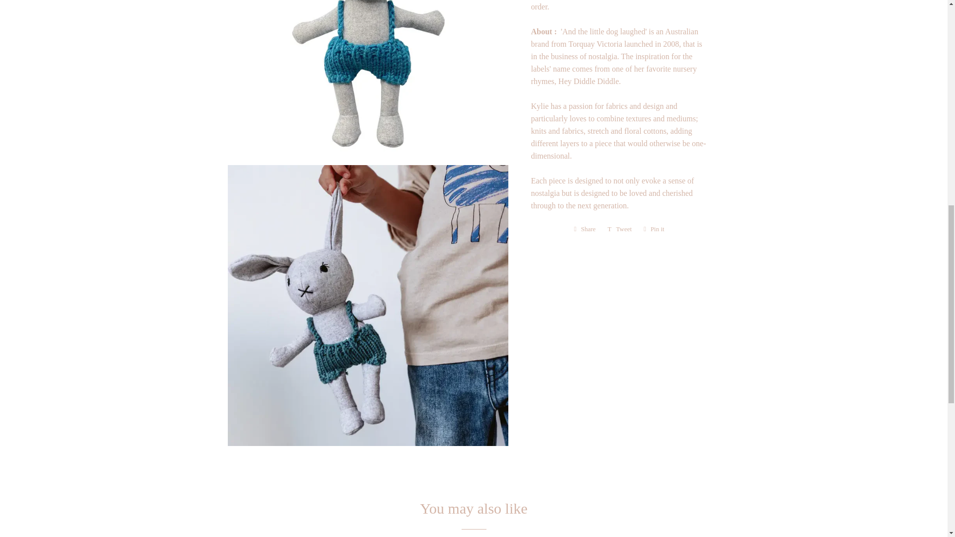 This screenshot has height=537, width=955. Describe the element at coordinates (585, 229) in the screenshot. I see `Share on Facebook` at that location.